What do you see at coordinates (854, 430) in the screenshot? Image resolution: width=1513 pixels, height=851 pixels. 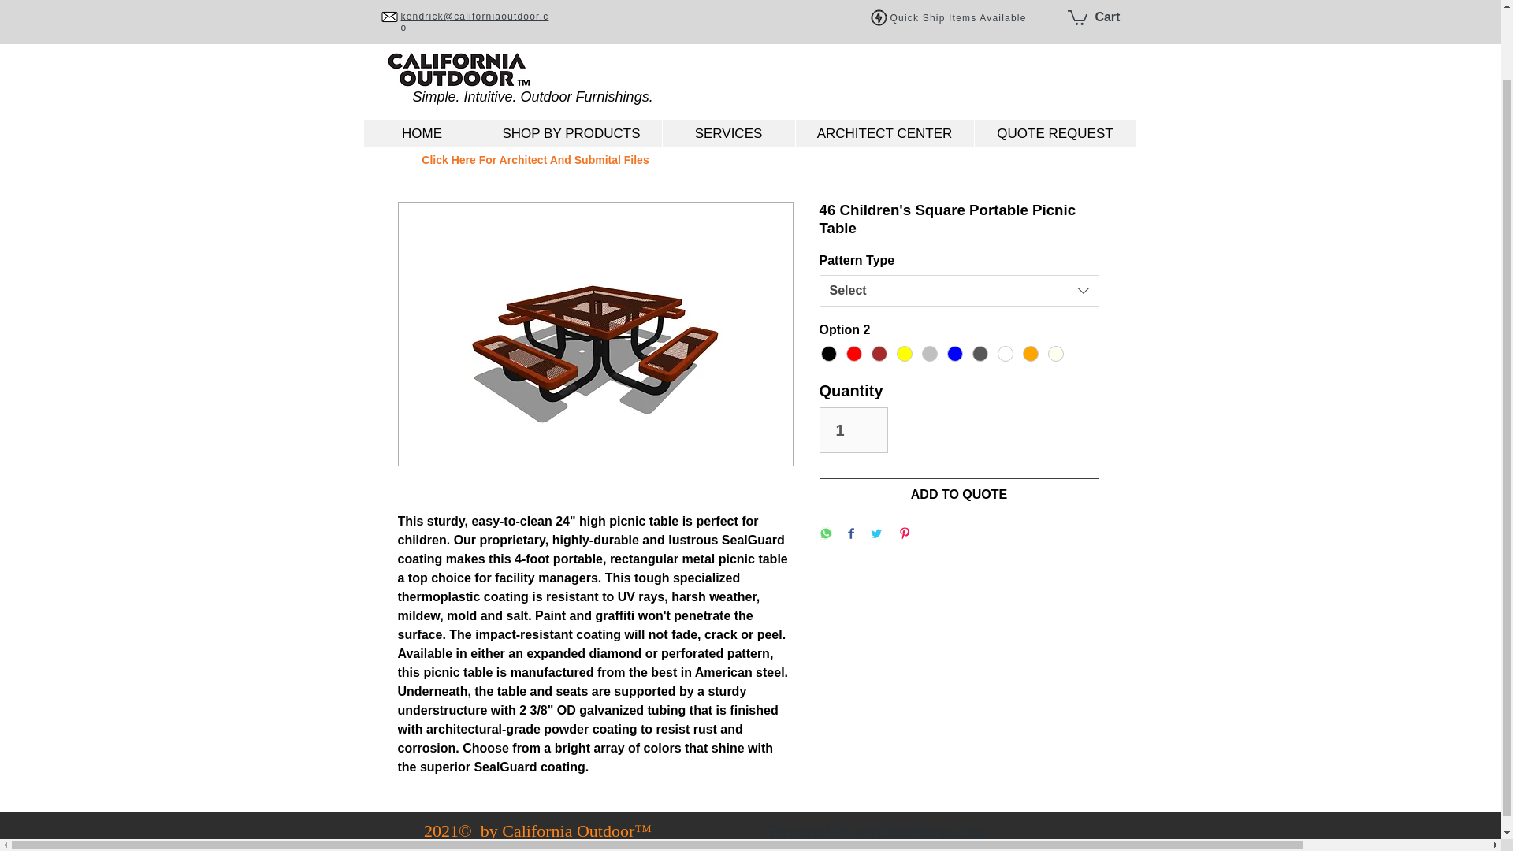 I see `1` at bounding box center [854, 430].